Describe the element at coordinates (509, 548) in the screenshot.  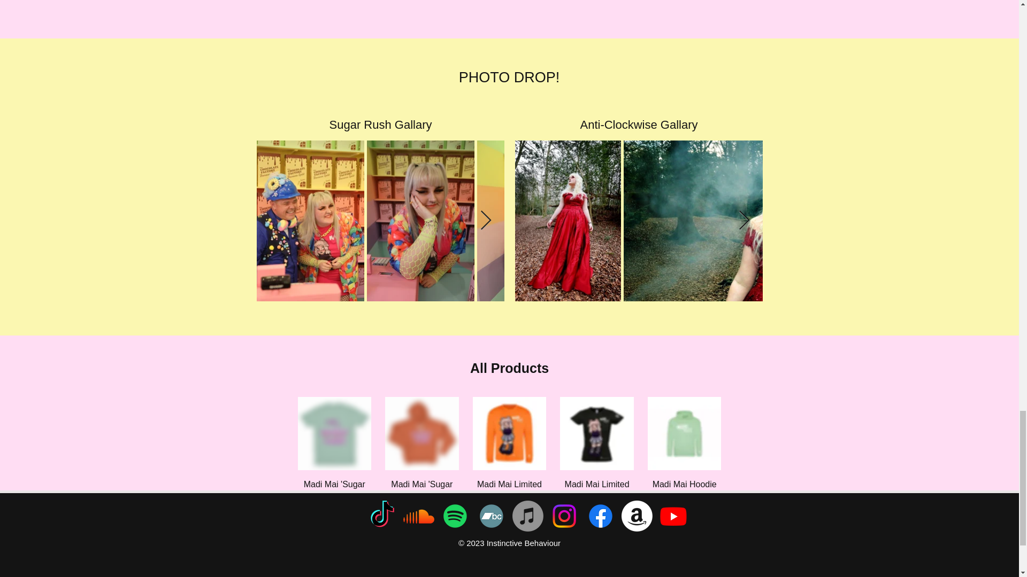
I see `Add to Cart` at that location.